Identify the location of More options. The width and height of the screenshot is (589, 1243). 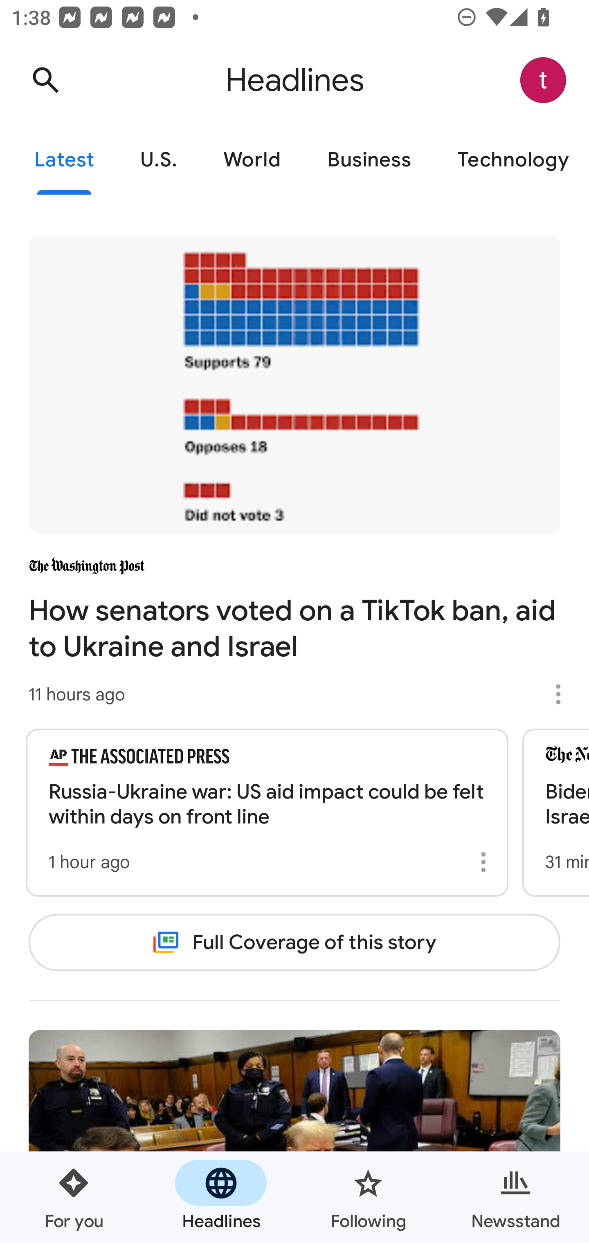
(486, 862).